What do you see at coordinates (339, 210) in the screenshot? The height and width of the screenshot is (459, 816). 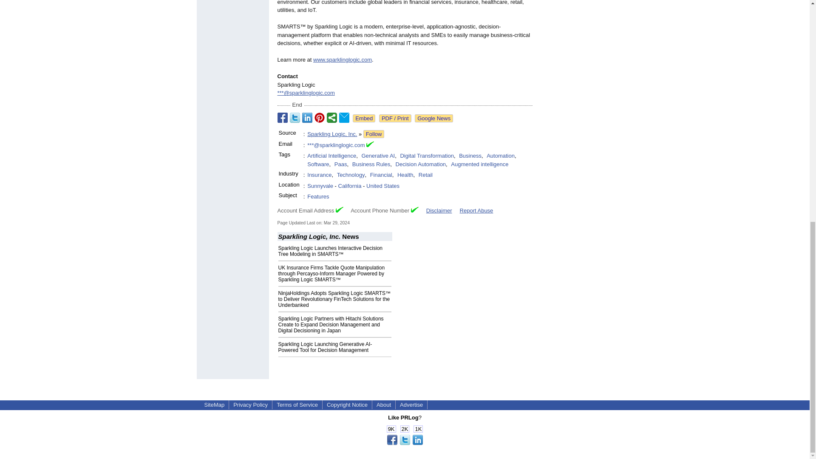 I see `Verified` at bounding box center [339, 210].